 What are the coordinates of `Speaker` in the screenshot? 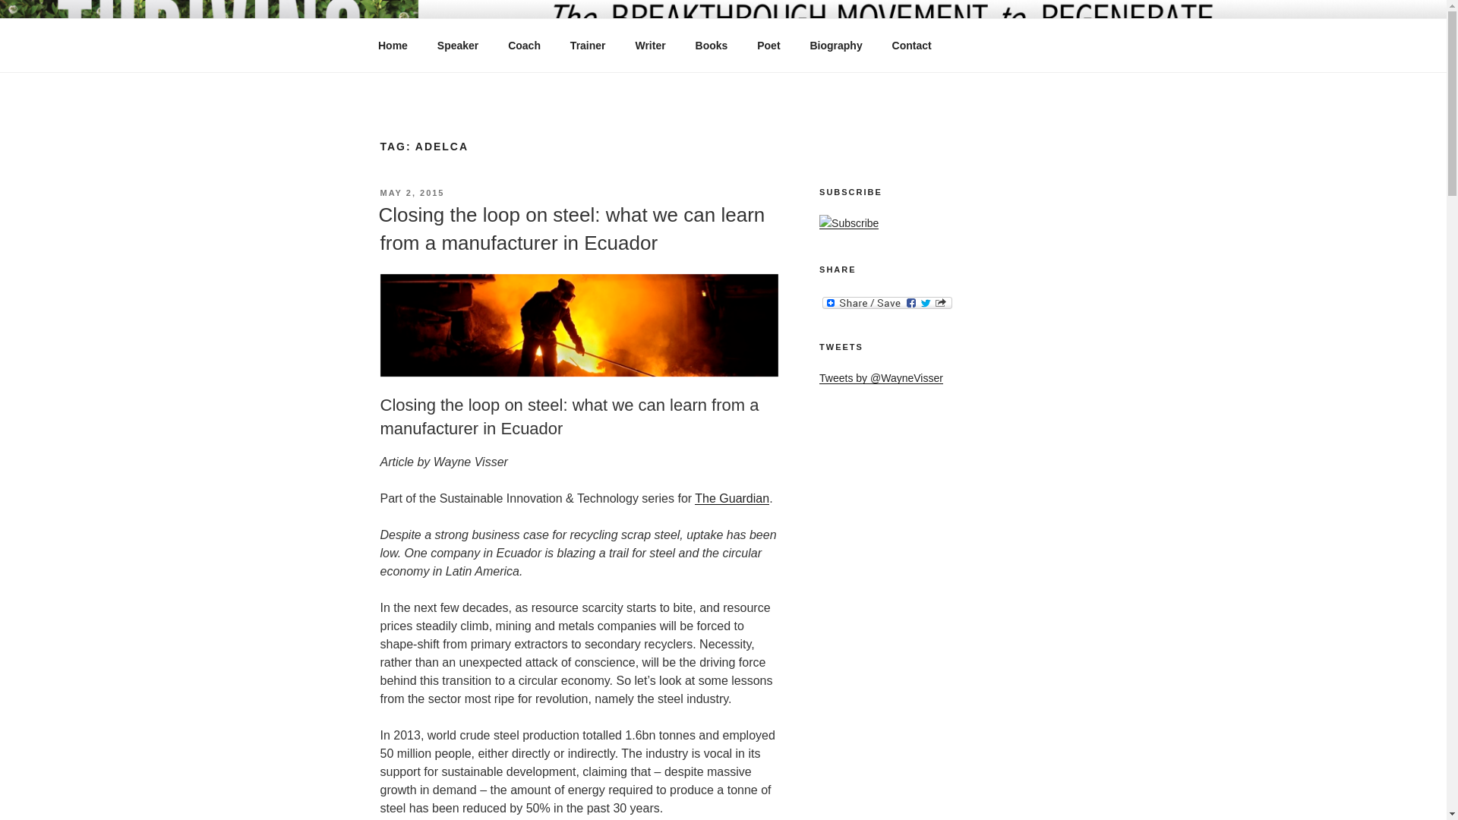 It's located at (457, 46).